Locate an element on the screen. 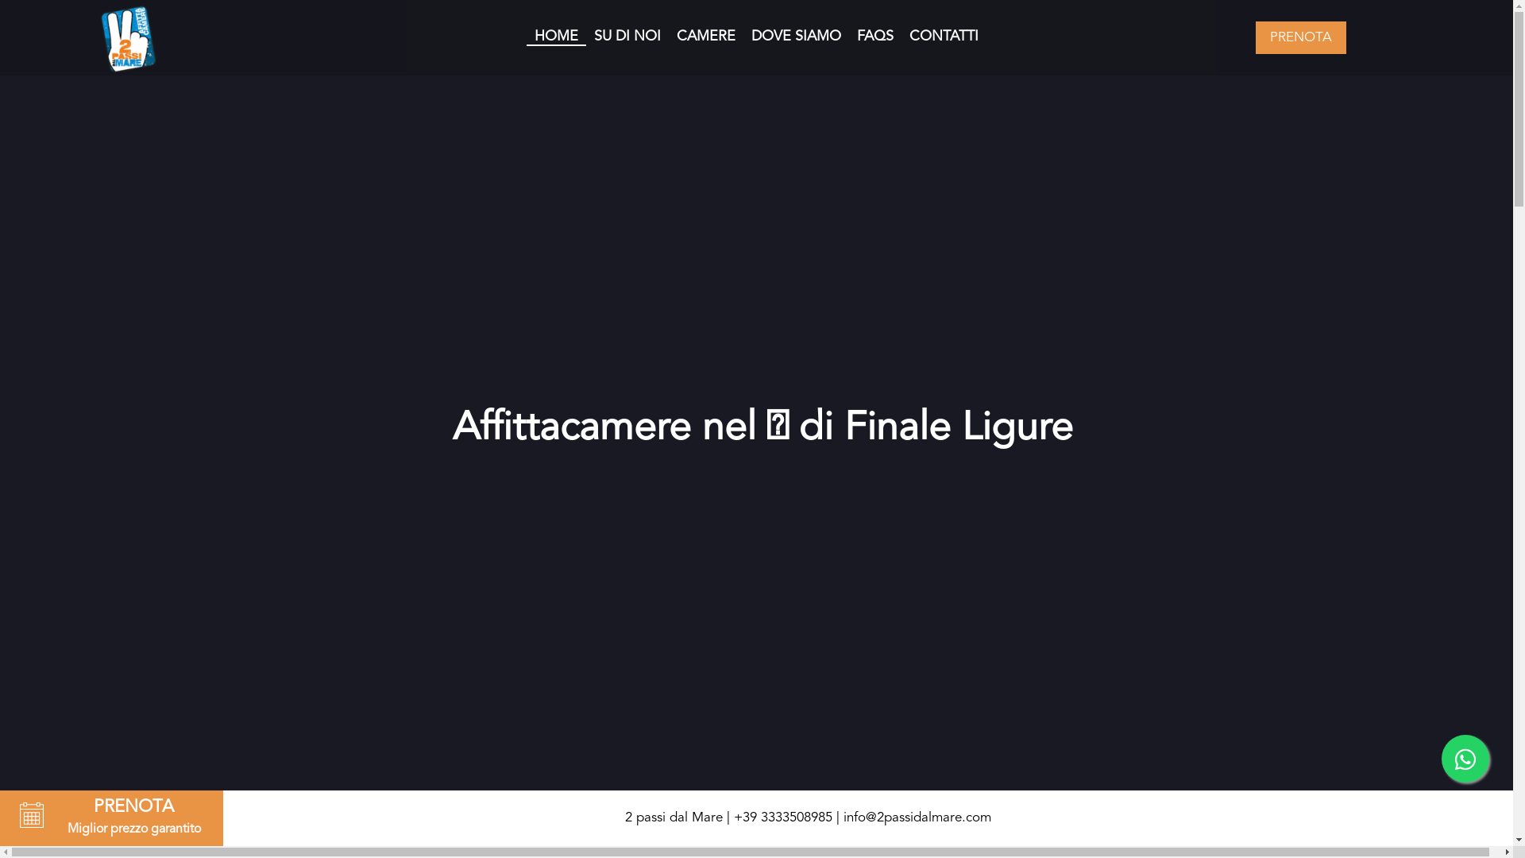 This screenshot has height=858, width=1525. info@2passidalmare.com is located at coordinates (917, 818).